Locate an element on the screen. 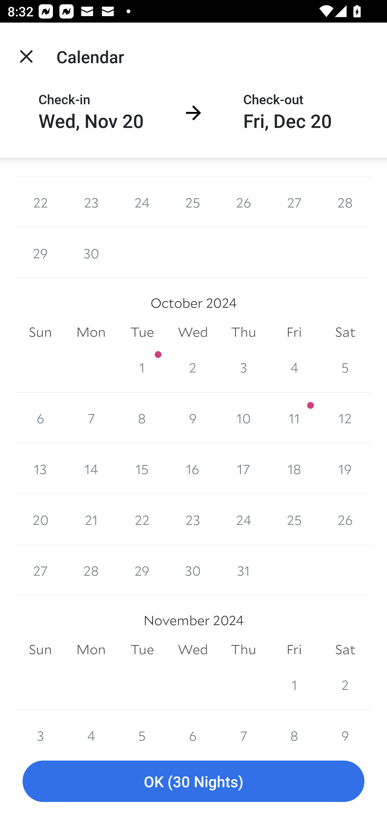  10 10 October 2024 is located at coordinates (243, 418).